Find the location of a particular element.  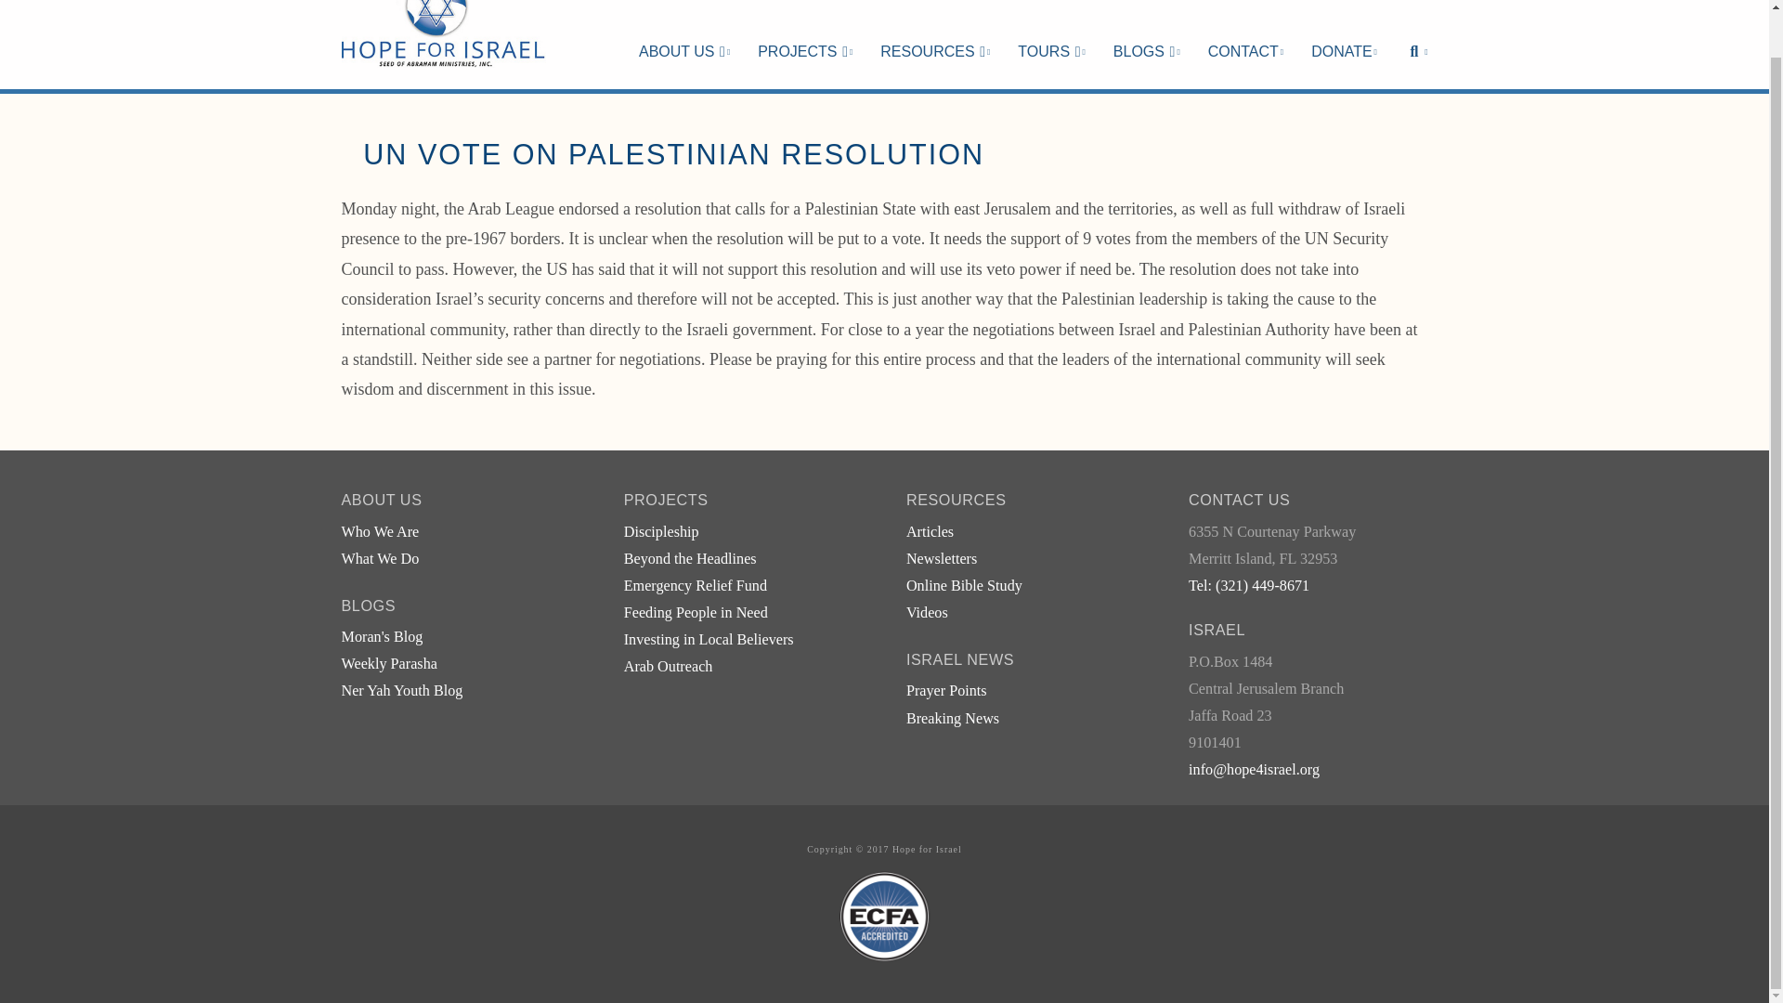

ABOUT US is located at coordinates (683, 33).